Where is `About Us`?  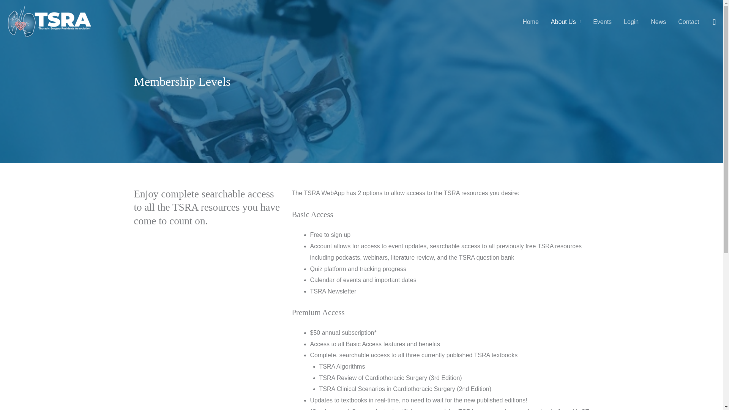 About Us is located at coordinates (566, 21).